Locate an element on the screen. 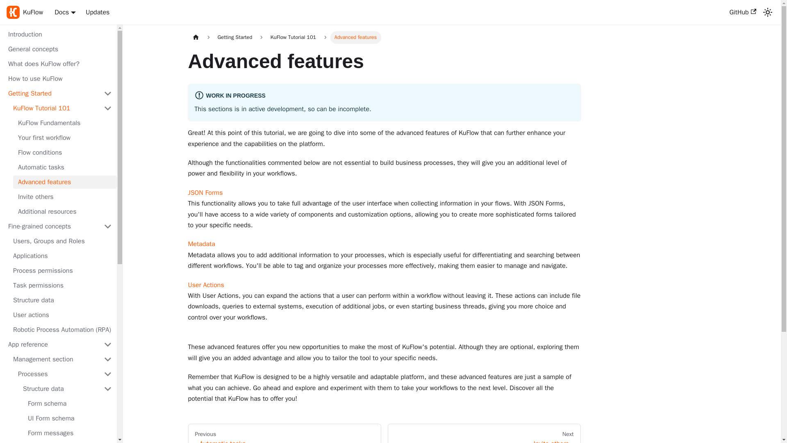 The height and width of the screenshot is (443, 787). Docs is located at coordinates (65, 12).